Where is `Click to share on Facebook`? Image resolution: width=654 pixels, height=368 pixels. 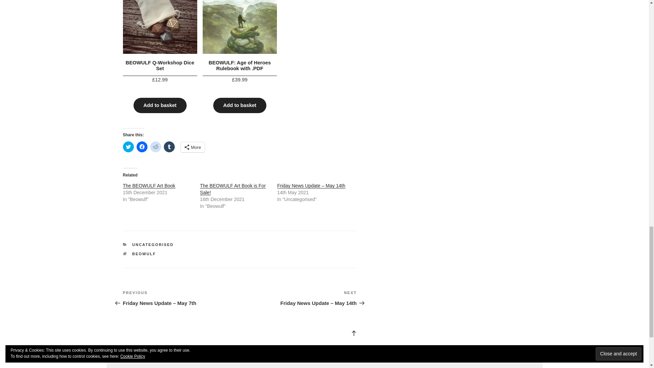 Click to share on Facebook is located at coordinates (142, 147).